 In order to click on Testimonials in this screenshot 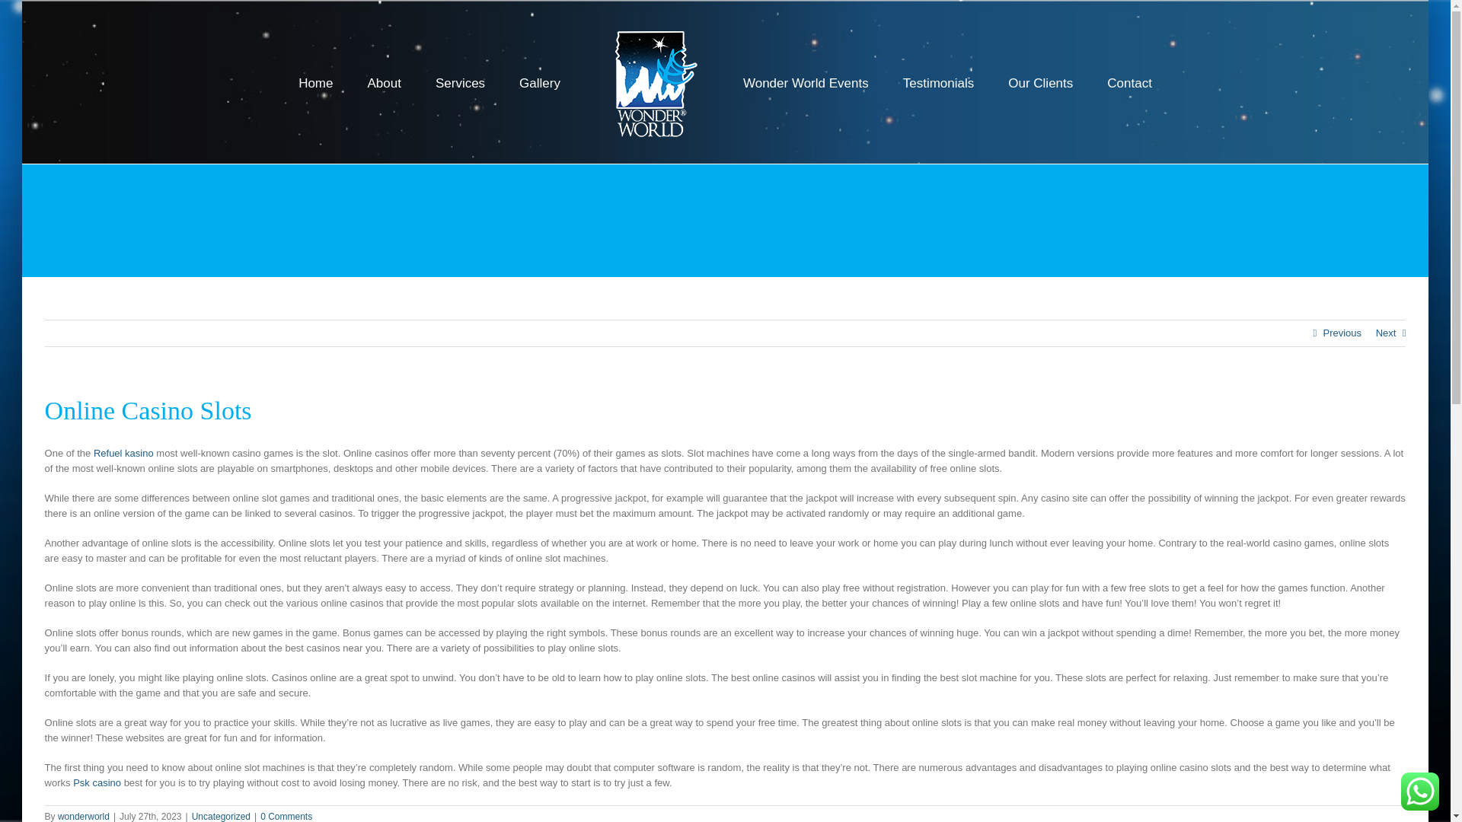, I will do `click(939, 82)`.